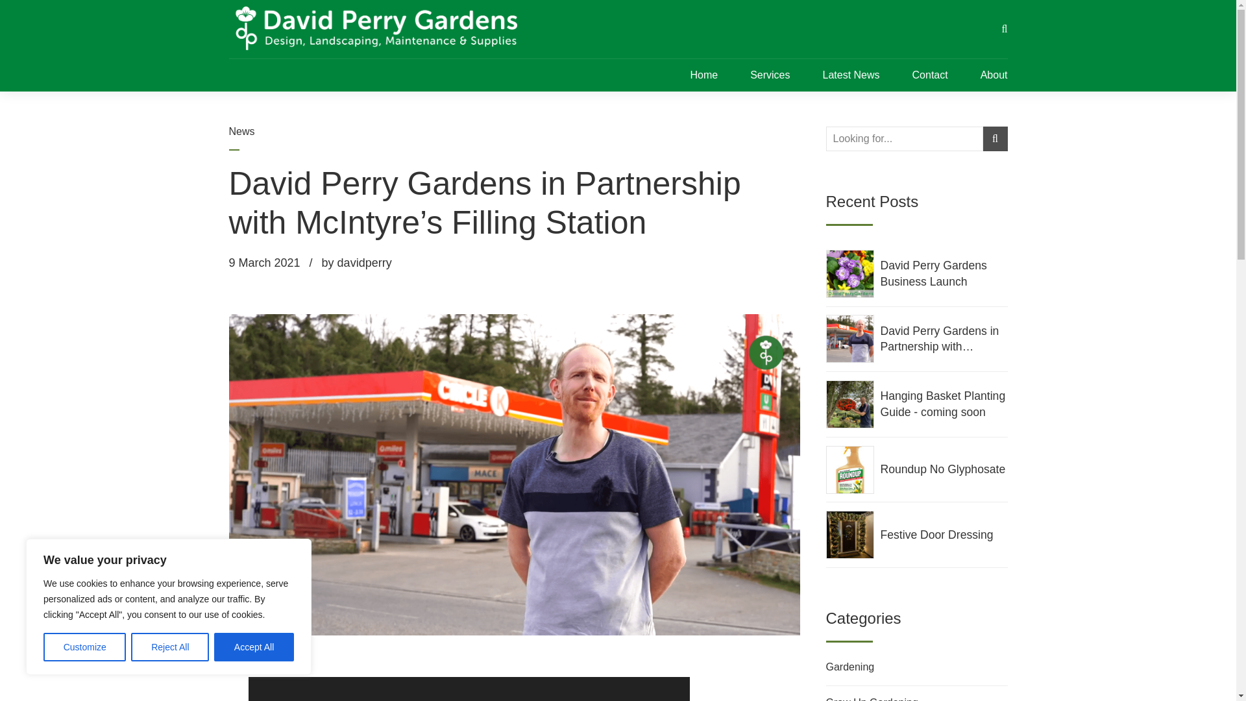  Describe the element at coordinates (851, 75) in the screenshot. I see `Latest News` at that location.